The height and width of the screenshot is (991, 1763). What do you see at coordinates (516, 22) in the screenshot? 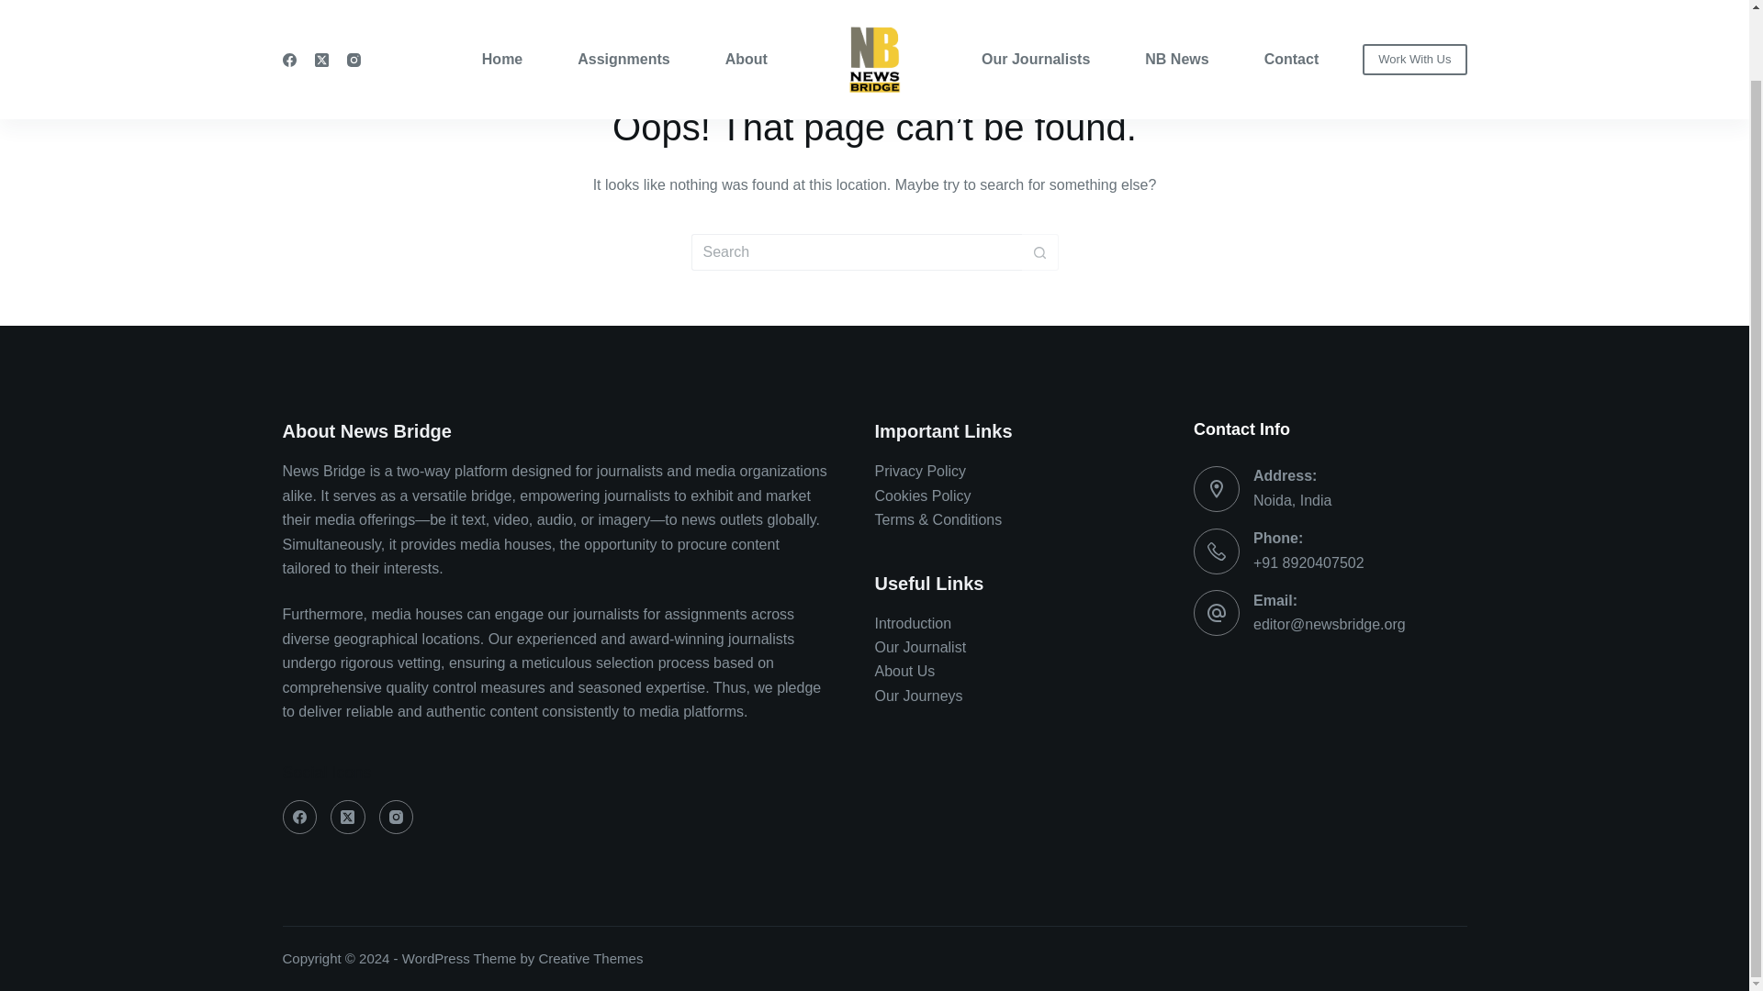
I see `Home` at bounding box center [516, 22].